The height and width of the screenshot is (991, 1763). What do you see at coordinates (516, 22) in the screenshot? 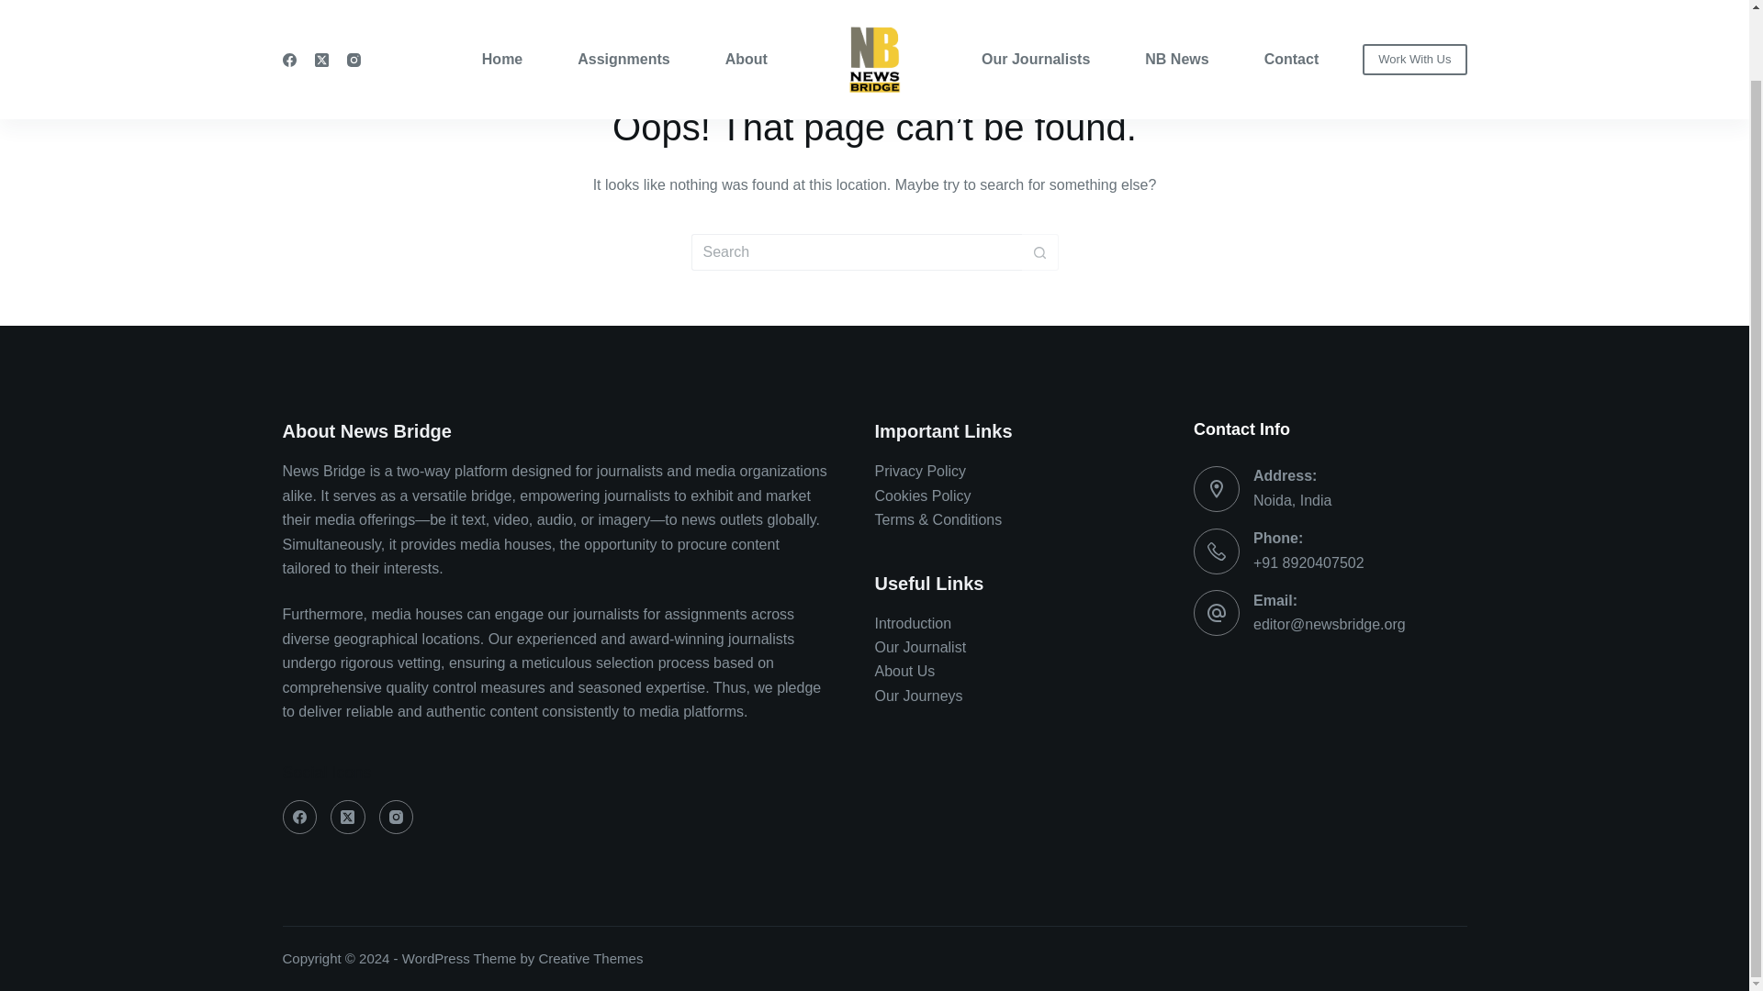
I see `Home` at bounding box center [516, 22].